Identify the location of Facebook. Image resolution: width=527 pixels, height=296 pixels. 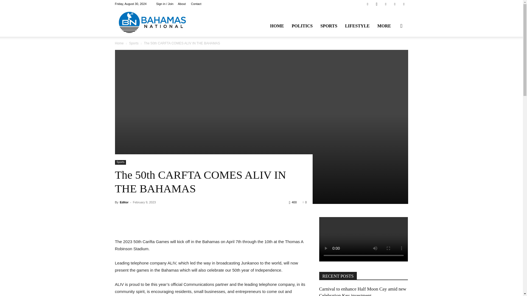
(367, 4).